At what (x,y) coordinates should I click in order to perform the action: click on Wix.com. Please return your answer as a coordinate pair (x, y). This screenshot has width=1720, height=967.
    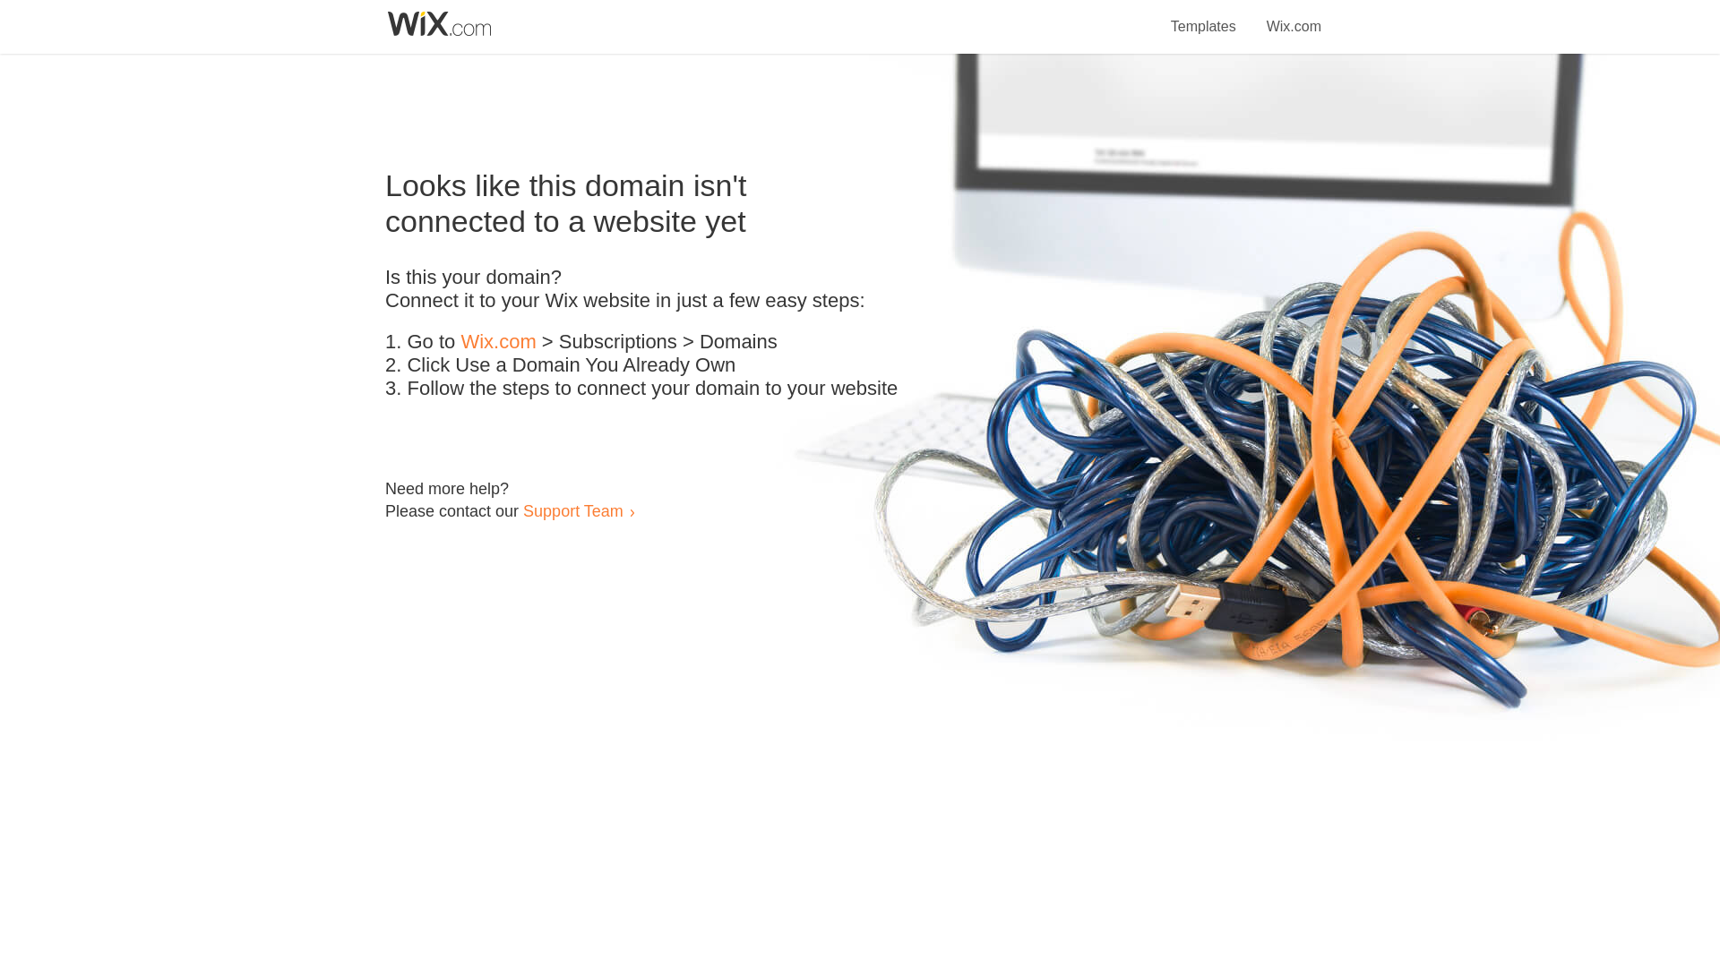
    Looking at the image, I should click on (1294, 16).